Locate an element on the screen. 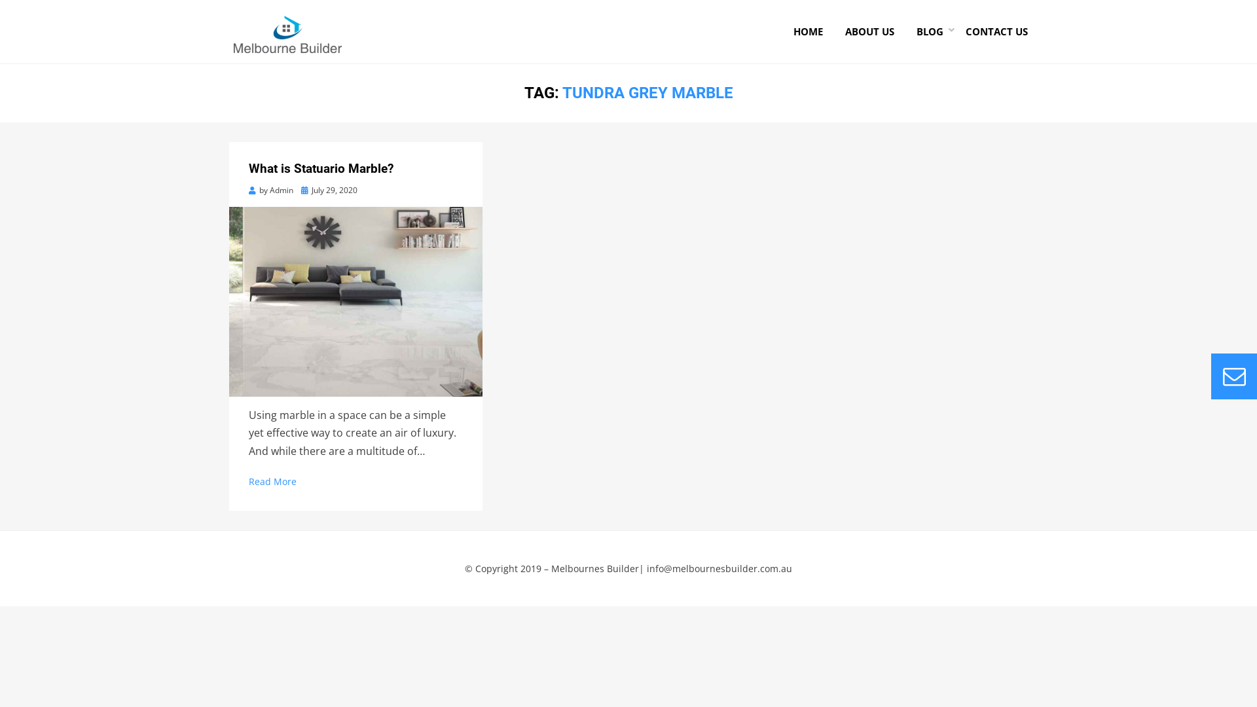 This screenshot has width=1257, height=707. Melbournes Builder is located at coordinates (595, 568).